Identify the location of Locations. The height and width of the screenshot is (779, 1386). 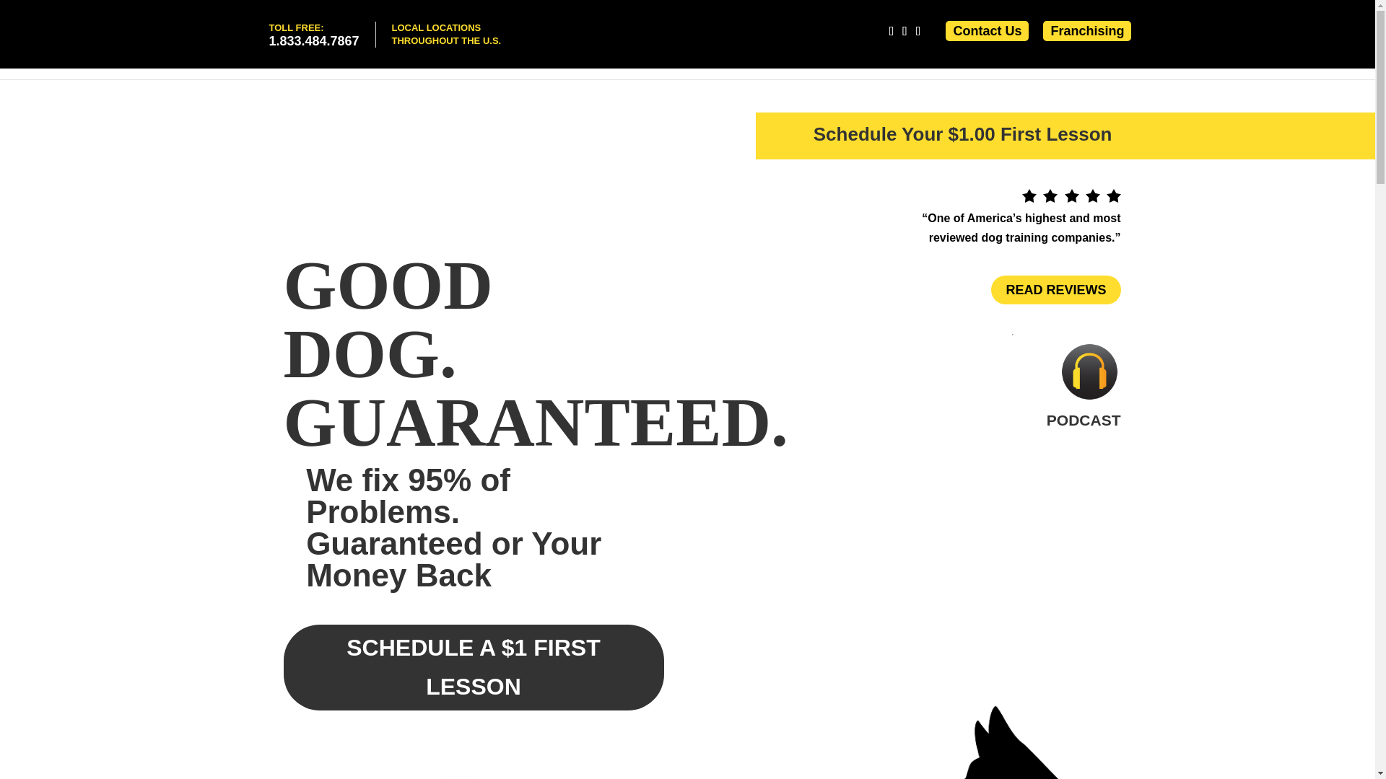
(953, 62).